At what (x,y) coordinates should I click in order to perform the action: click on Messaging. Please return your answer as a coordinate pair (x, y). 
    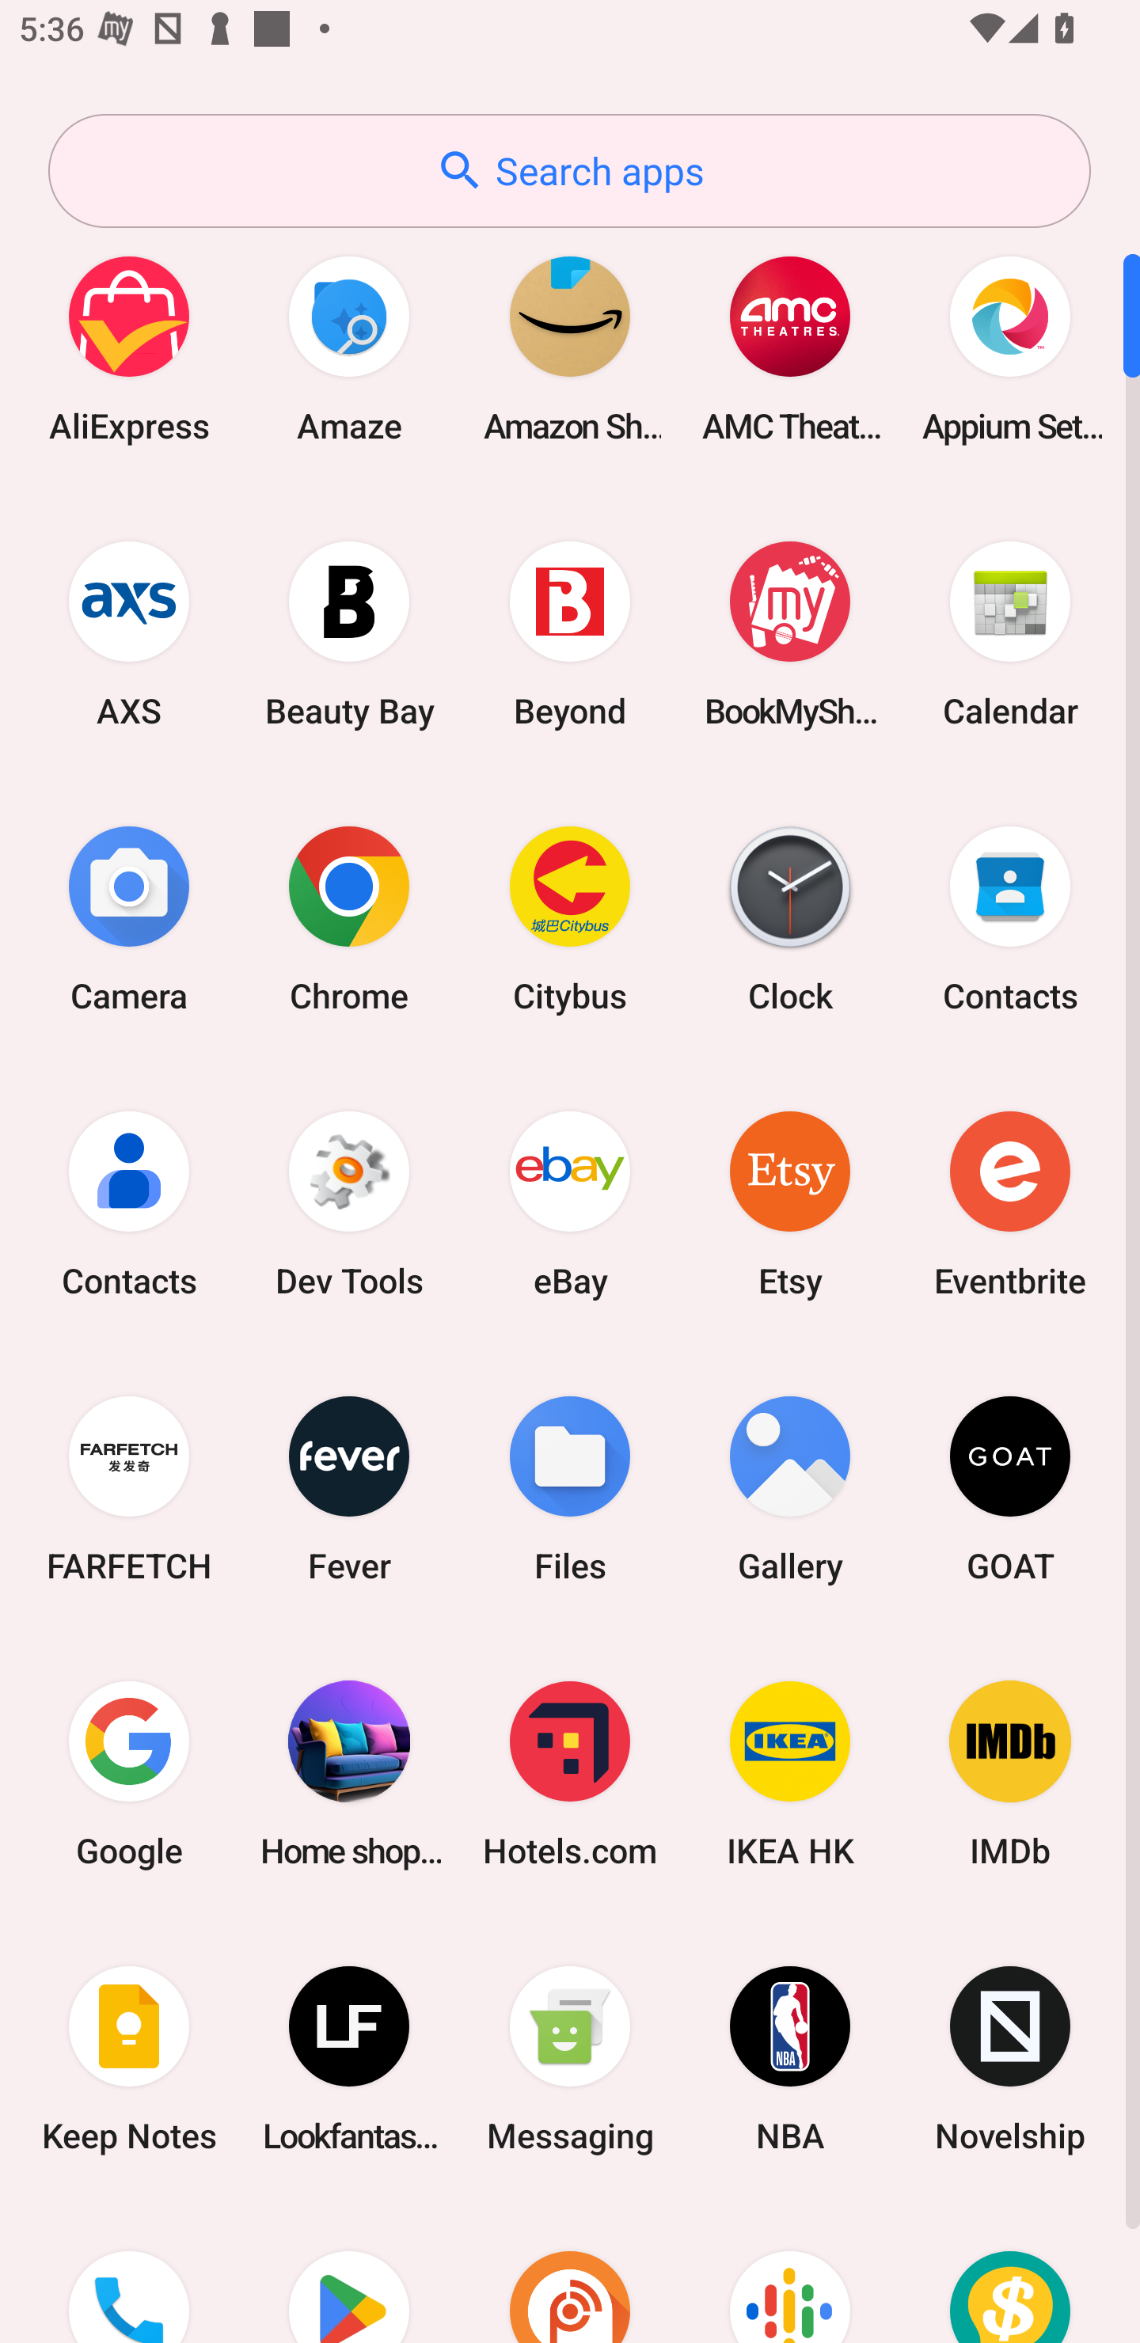
    Looking at the image, I should click on (570, 2060).